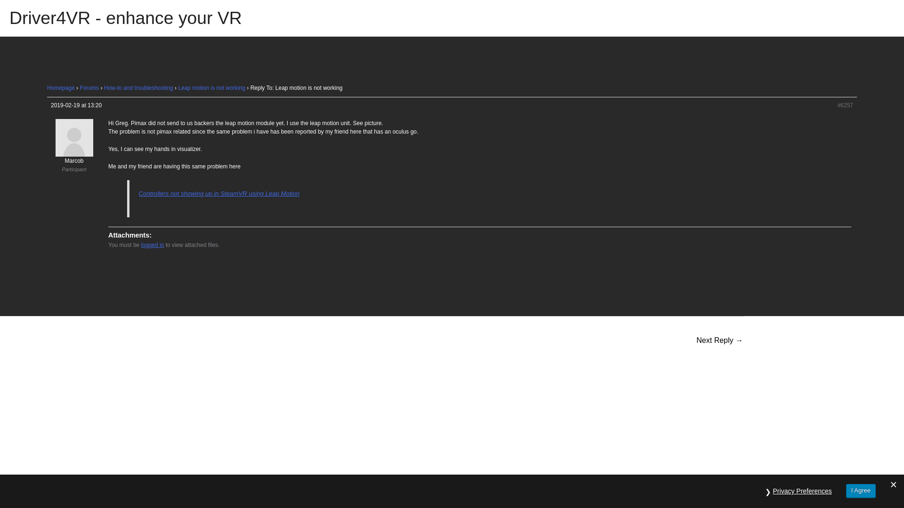 The image size is (904, 508). I want to click on View Marcob's profile, so click(74, 148).